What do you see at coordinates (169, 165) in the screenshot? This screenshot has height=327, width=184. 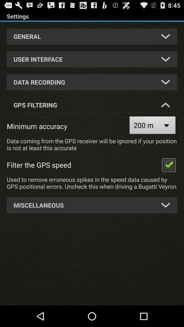 I see `select filter the gps speed option` at bounding box center [169, 165].